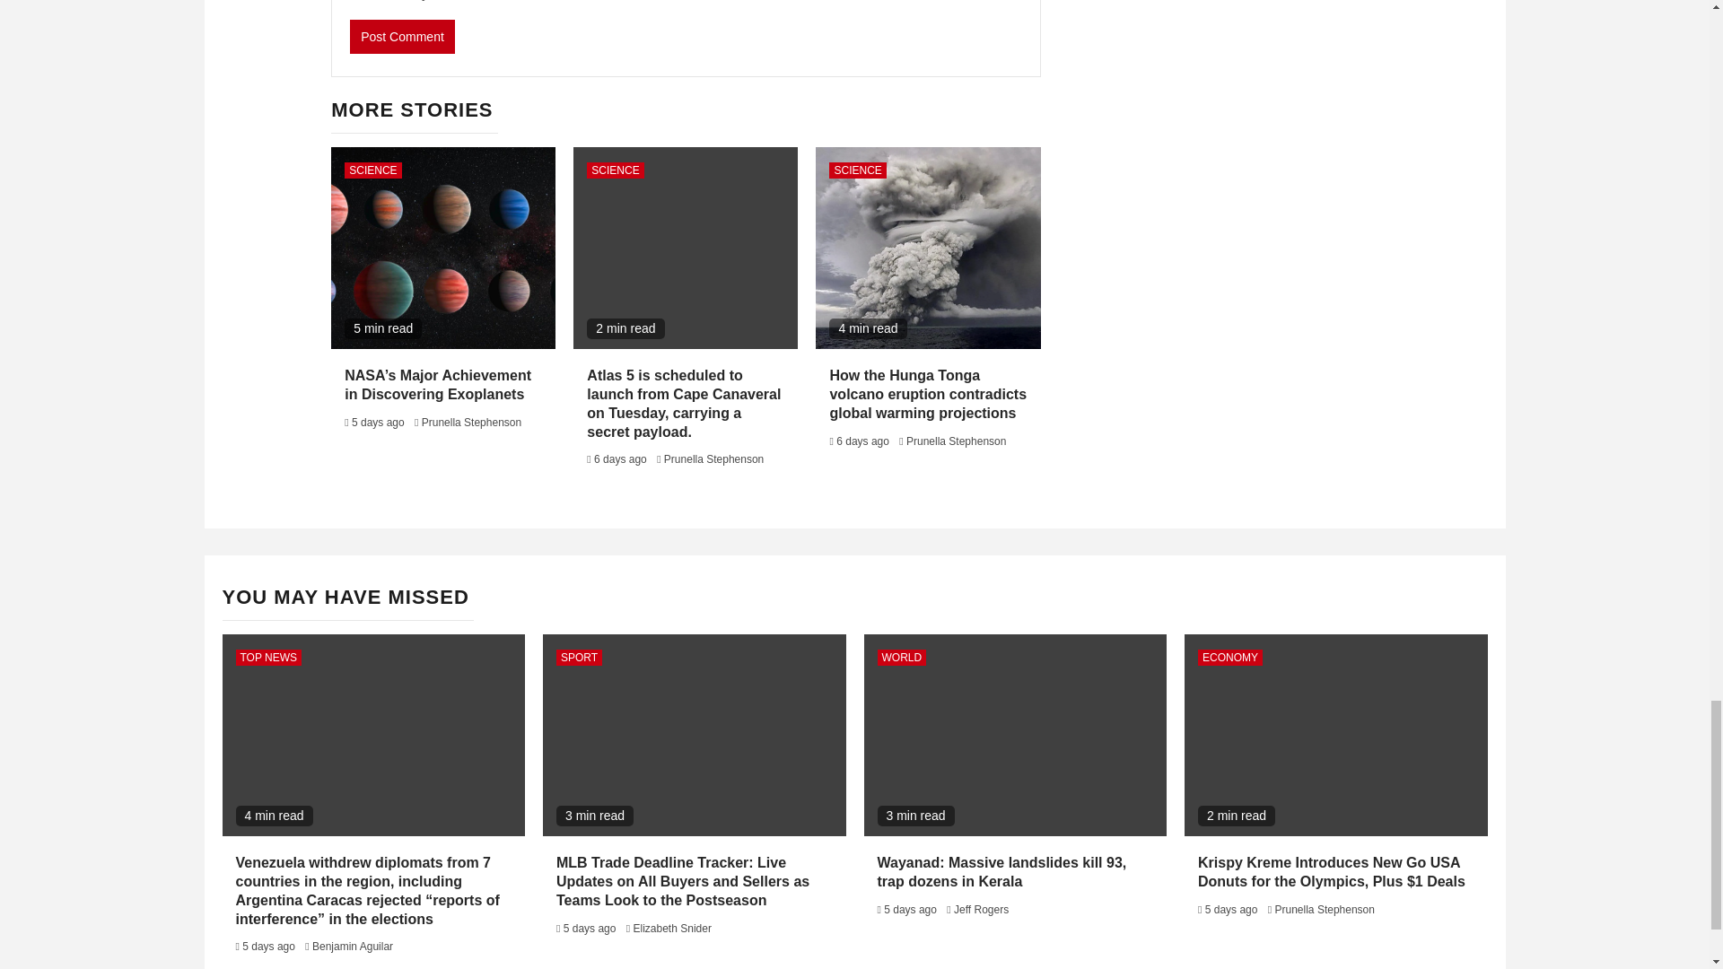  What do you see at coordinates (472, 423) in the screenshot?
I see `Prunella Stephenson` at bounding box center [472, 423].